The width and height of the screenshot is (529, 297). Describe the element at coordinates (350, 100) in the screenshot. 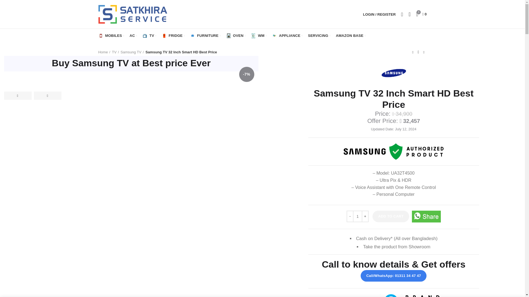

I see `Log in` at that location.